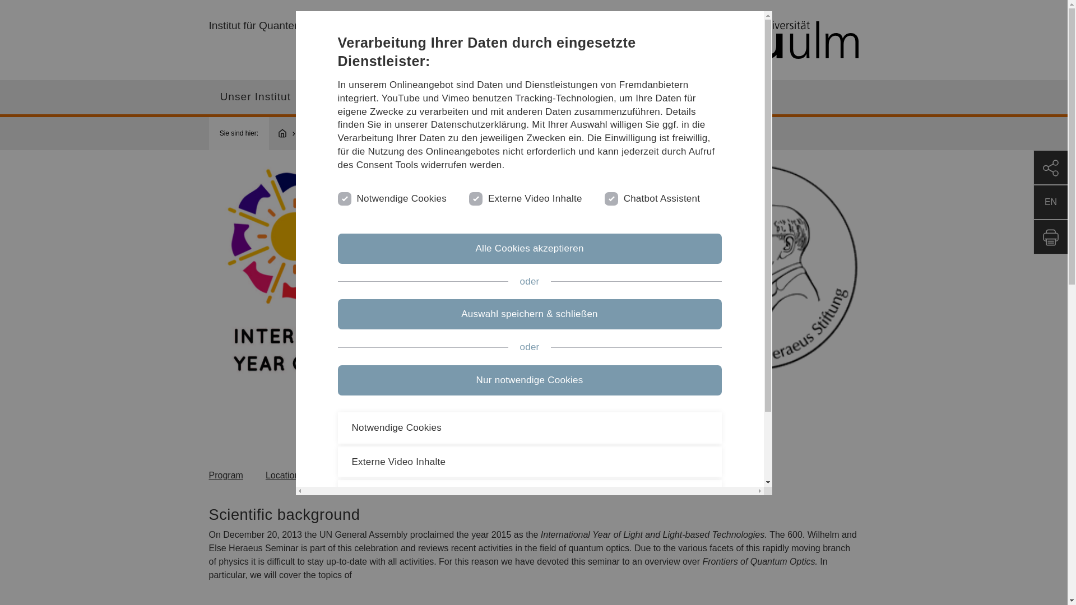  Describe the element at coordinates (699, 40) in the screenshot. I see `Startseite` at that location.